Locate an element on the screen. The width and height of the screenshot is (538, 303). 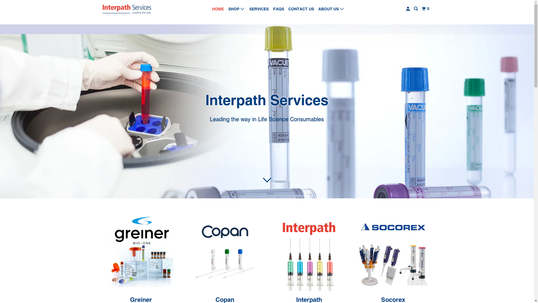
Search is located at coordinates (416, 9).